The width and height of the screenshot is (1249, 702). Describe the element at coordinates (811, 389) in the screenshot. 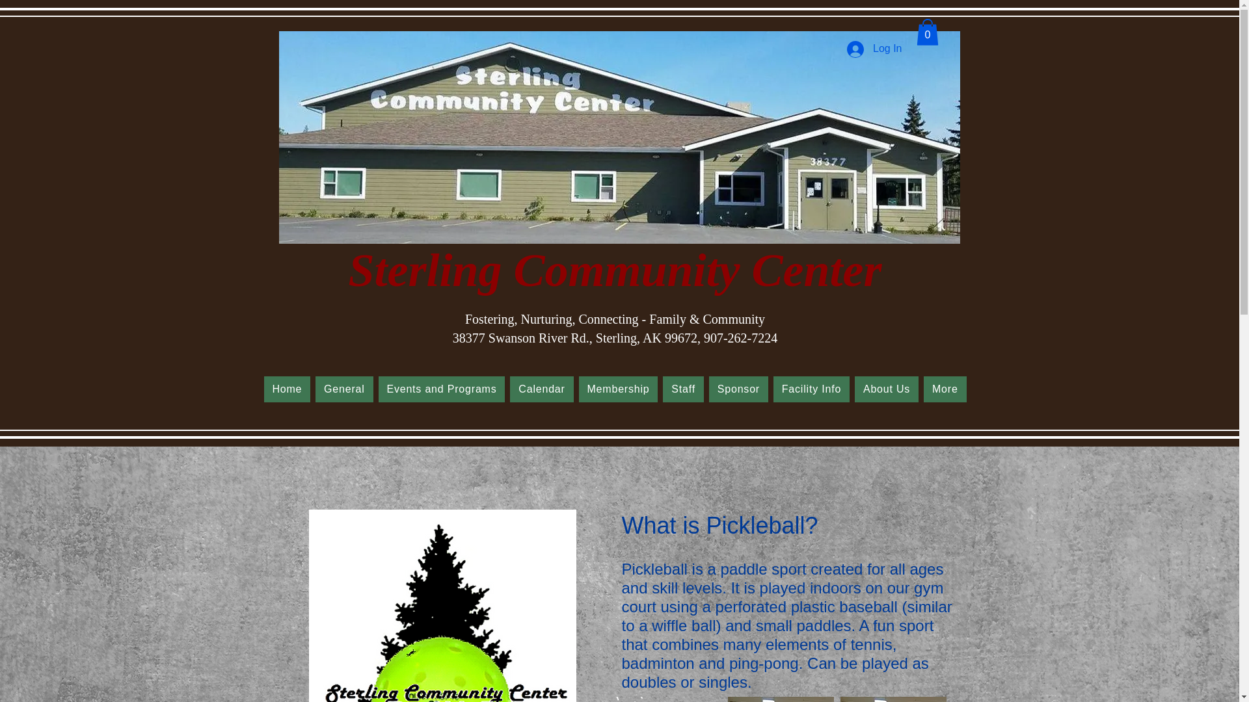

I see `Facility Info` at that location.